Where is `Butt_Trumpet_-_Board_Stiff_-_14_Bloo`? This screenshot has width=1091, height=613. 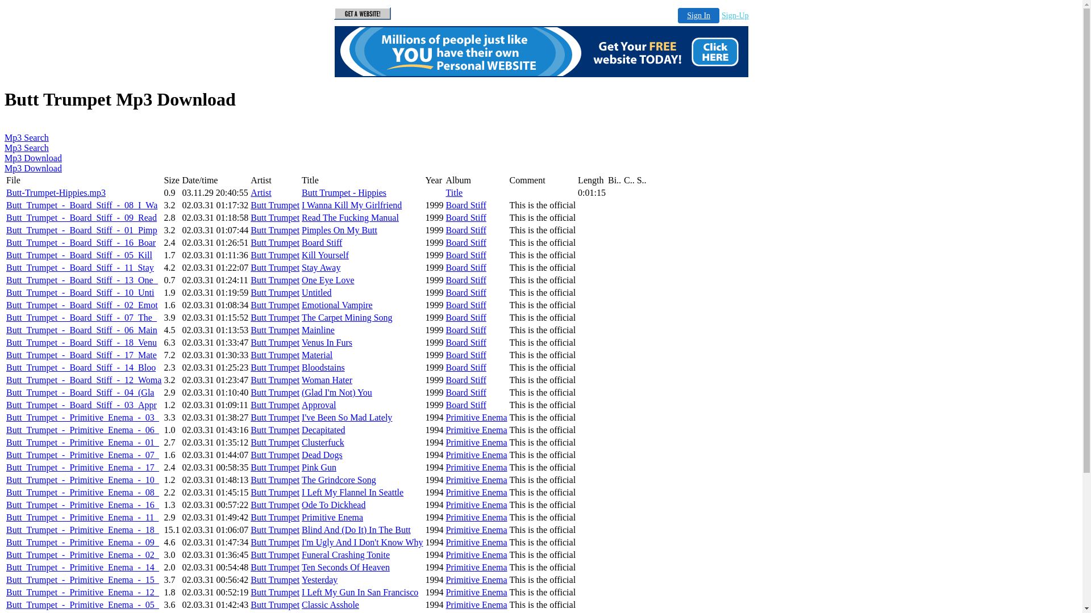 Butt_Trumpet_-_Board_Stiff_-_14_Bloo is located at coordinates (81, 368).